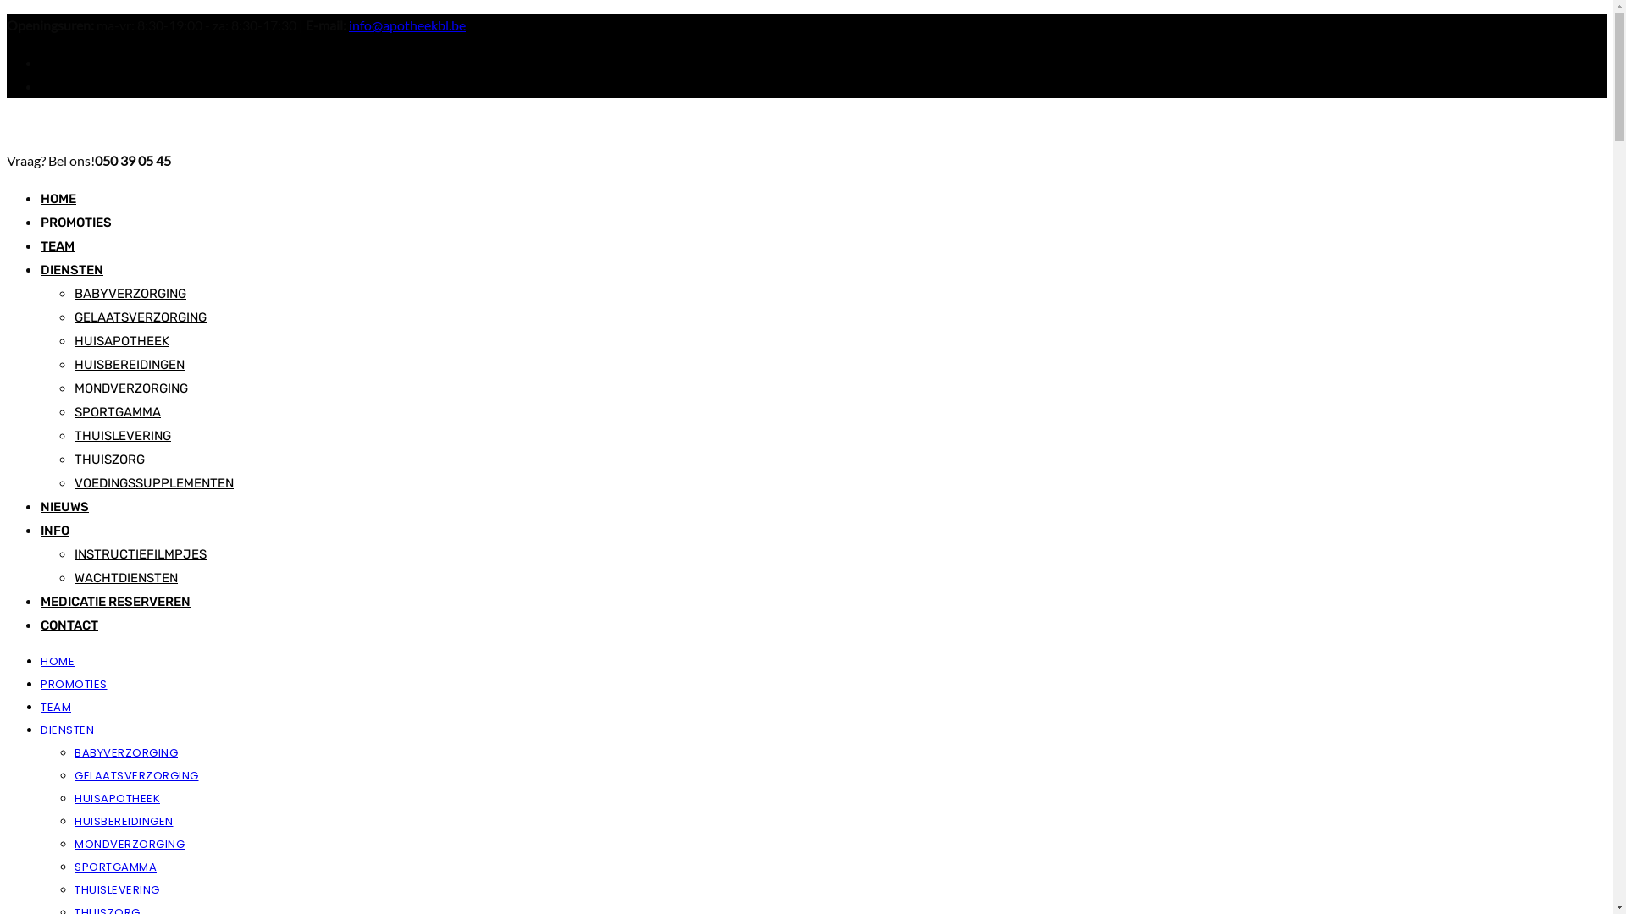  I want to click on DIENSTEN, so click(68, 730).